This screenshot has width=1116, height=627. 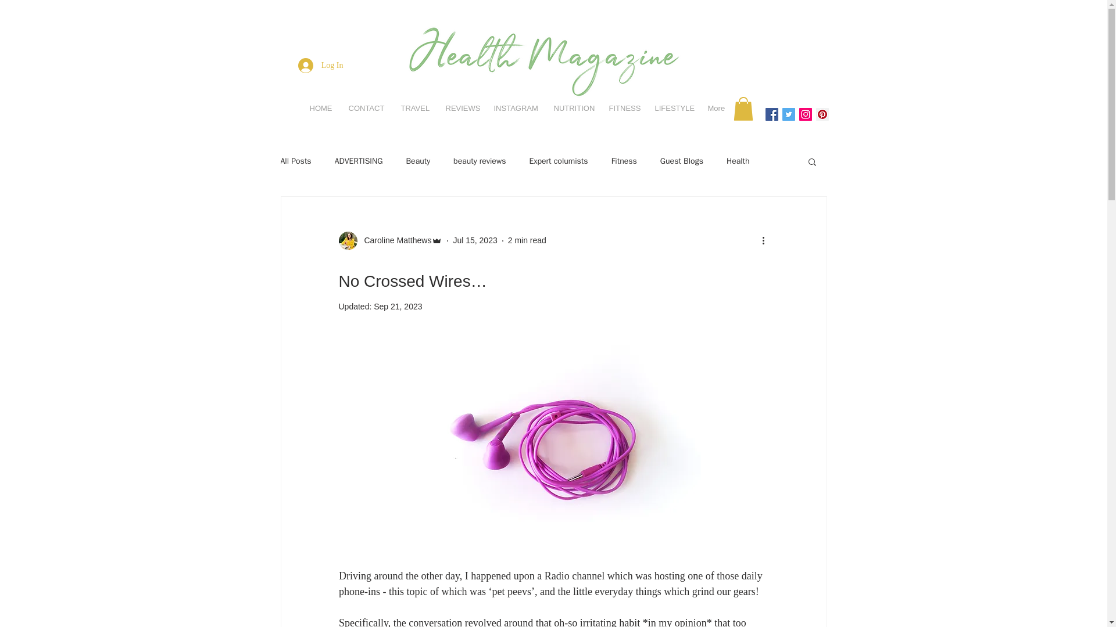 What do you see at coordinates (462, 108) in the screenshot?
I see `REVIEWS` at bounding box center [462, 108].